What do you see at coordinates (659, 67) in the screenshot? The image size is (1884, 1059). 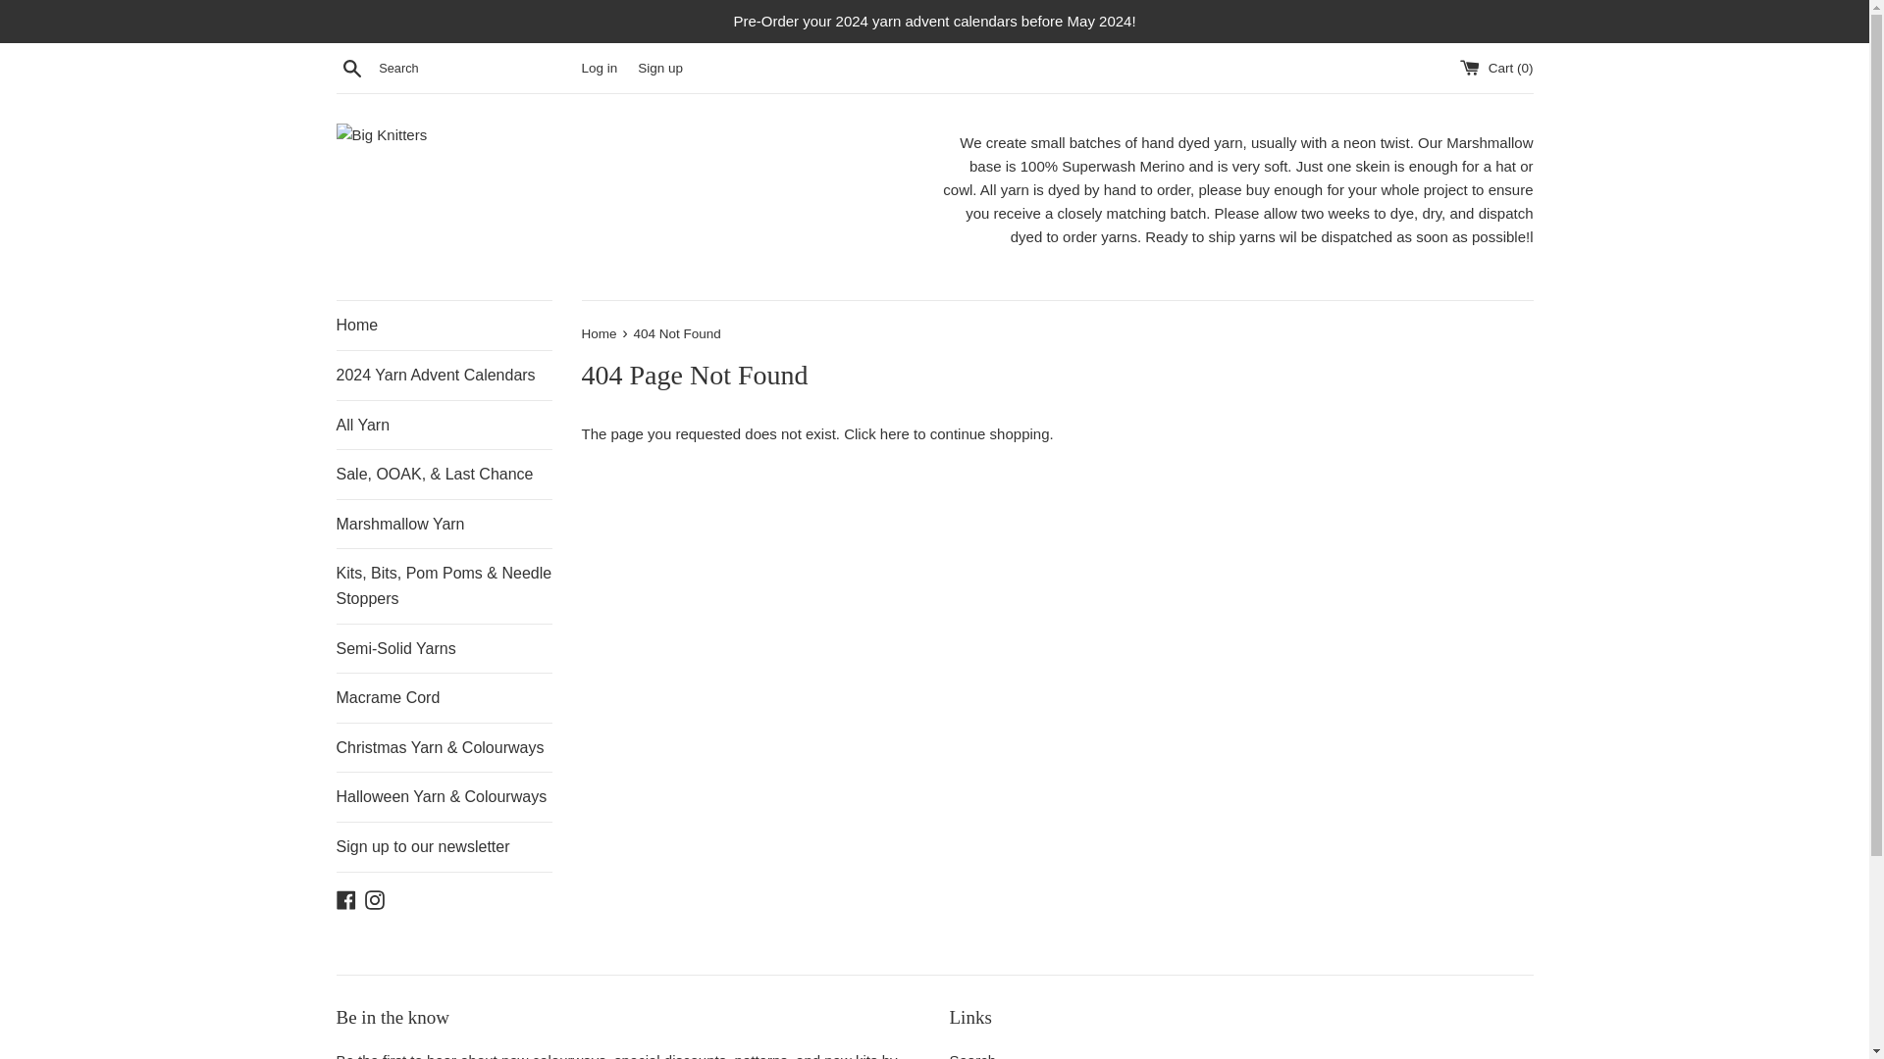 I see `Sign up` at bounding box center [659, 67].